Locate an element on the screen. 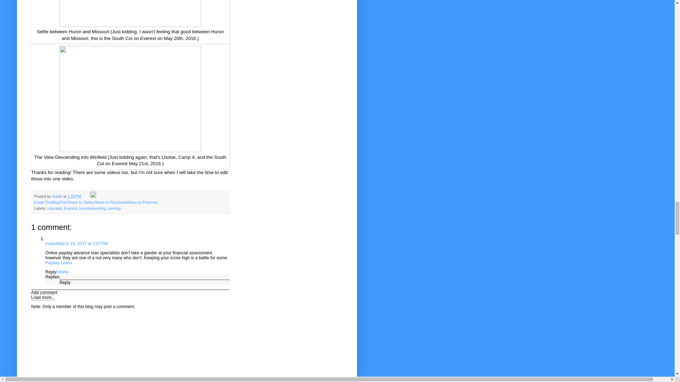  BlogThis! is located at coordinates (59, 202).